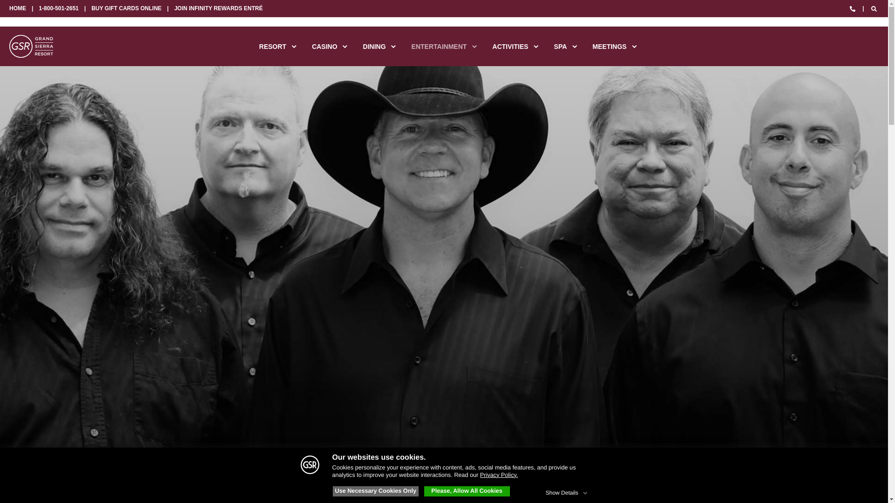 The width and height of the screenshot is (895, 503). I want to click on Please, Allow All Cookies, so click(467, 491).